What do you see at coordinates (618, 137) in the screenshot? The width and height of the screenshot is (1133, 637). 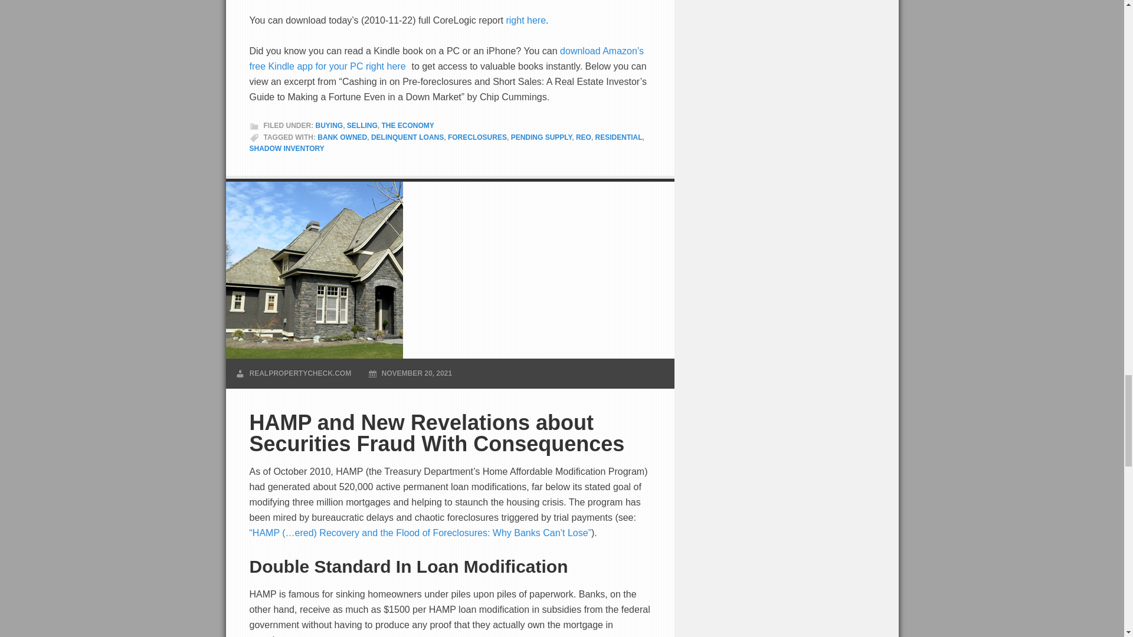 I see `RESIDENTIAL` at bounding box center [618, 137].